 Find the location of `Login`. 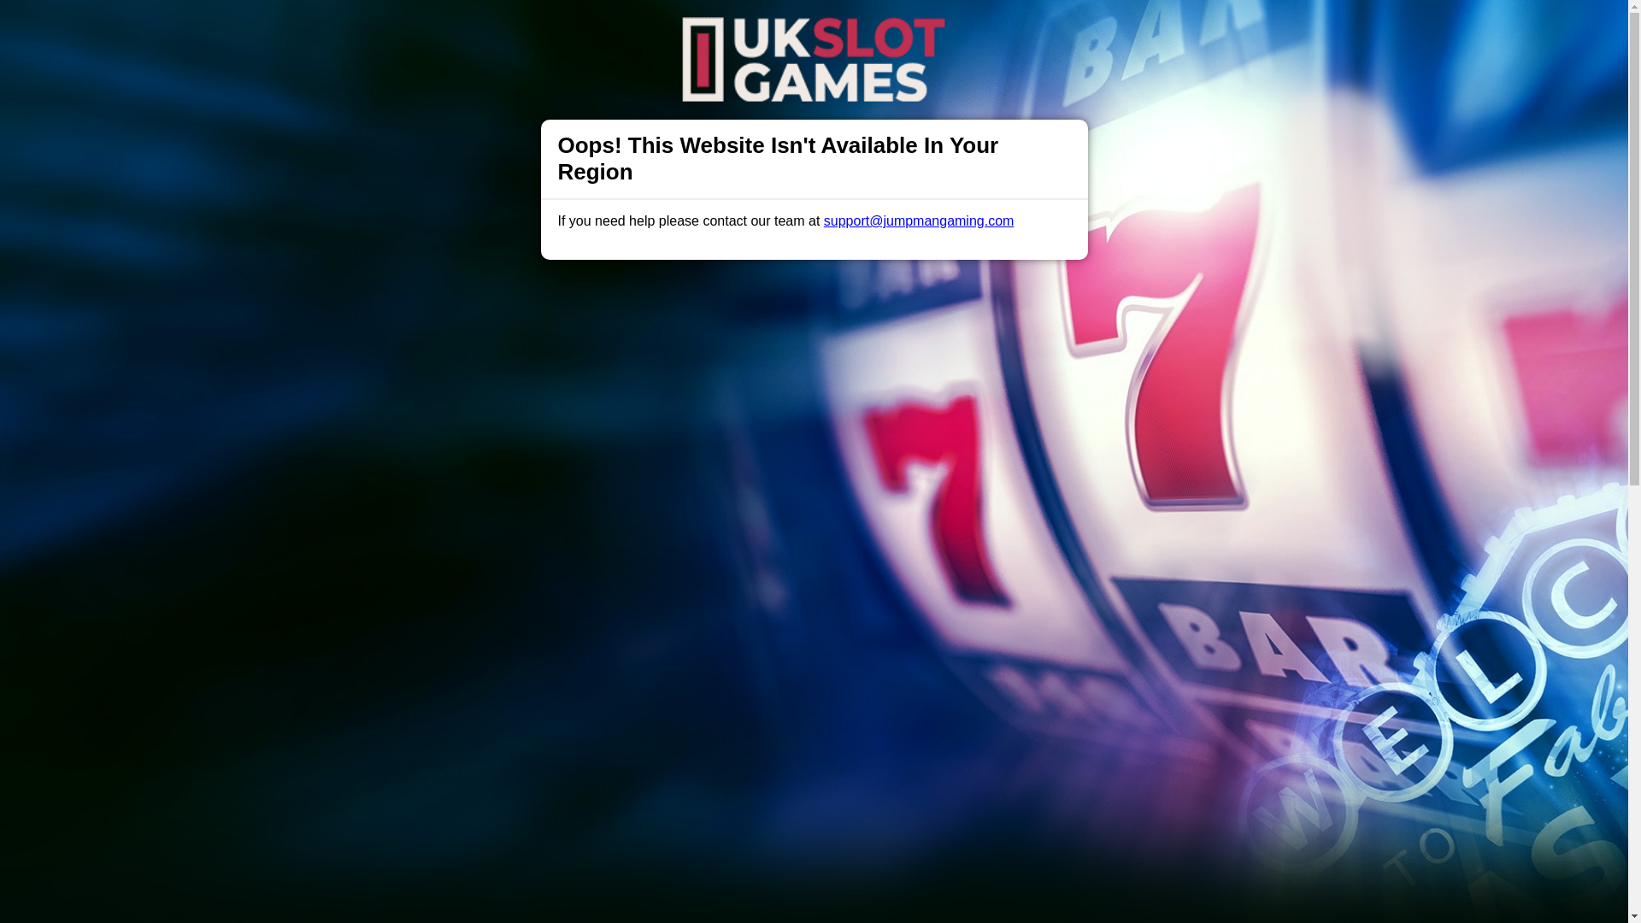

Login is located at coordinates (1085, 31).